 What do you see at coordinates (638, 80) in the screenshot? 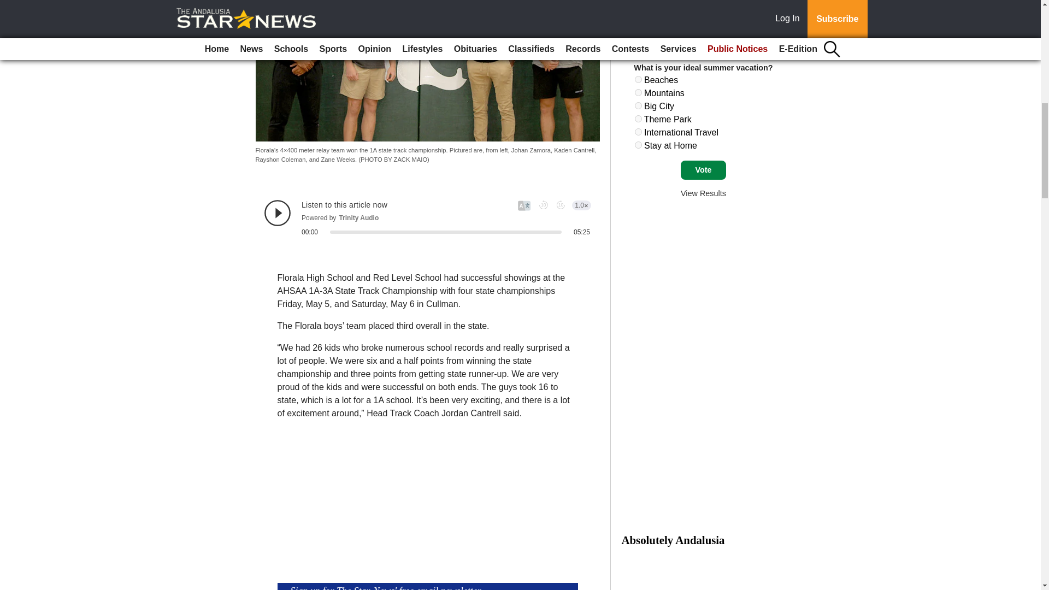
I see `744` at bounding box center [638, 80].